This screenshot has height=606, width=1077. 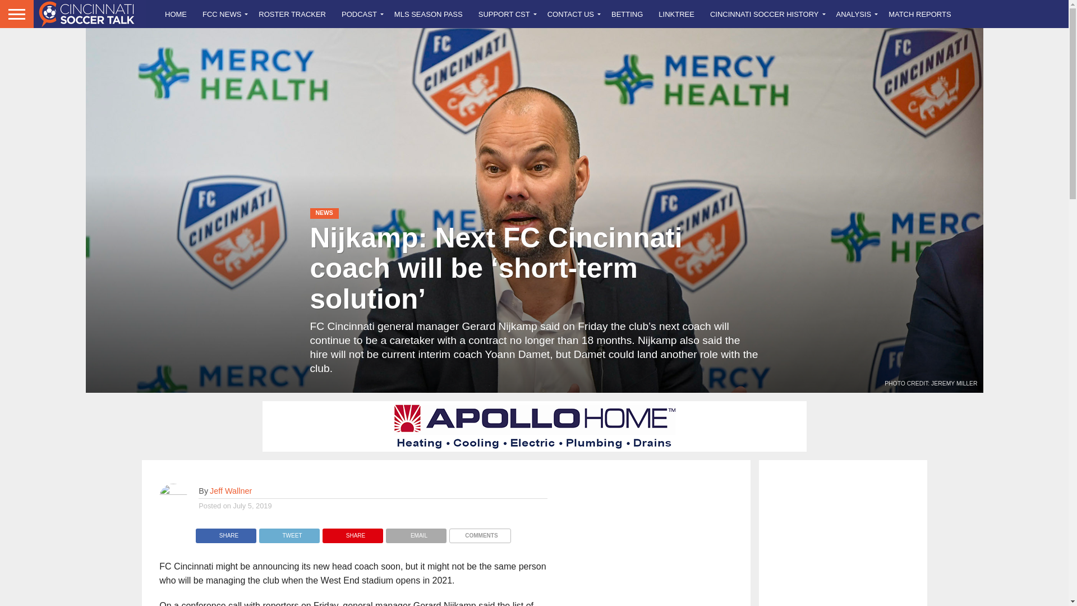 What do you see at coordinates (225, 532) in the screenshot?
I see `Share on Facebook` at bounding box center [225, 532].